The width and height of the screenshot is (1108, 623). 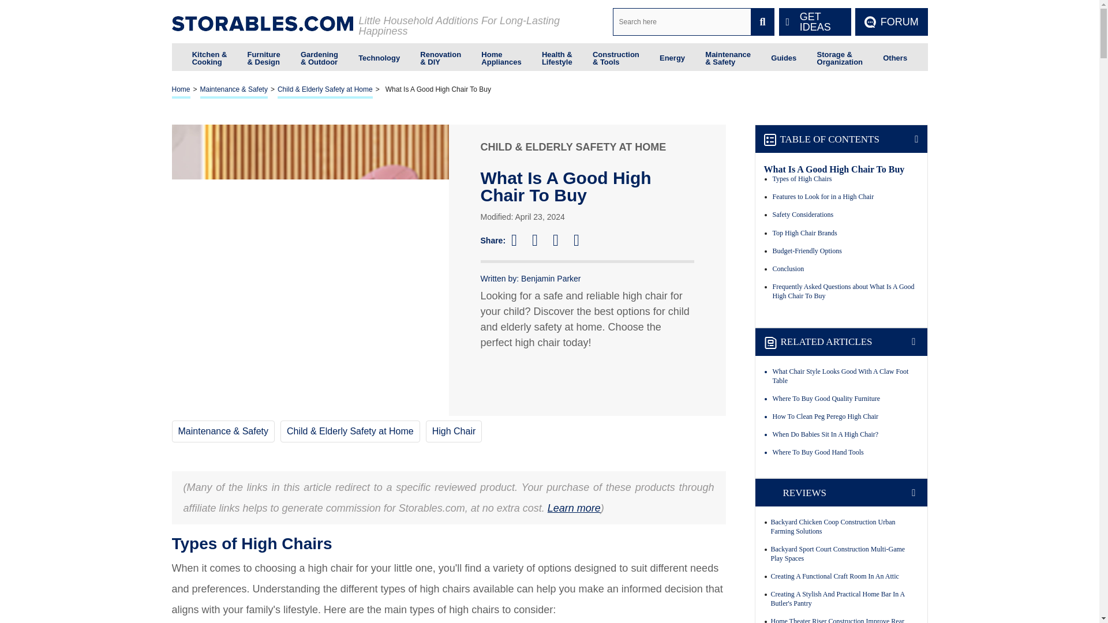 What do you see at coordinates (519, 240) in the screenshot?
I see `Share on Facebook` at bounding box center [519, 240].